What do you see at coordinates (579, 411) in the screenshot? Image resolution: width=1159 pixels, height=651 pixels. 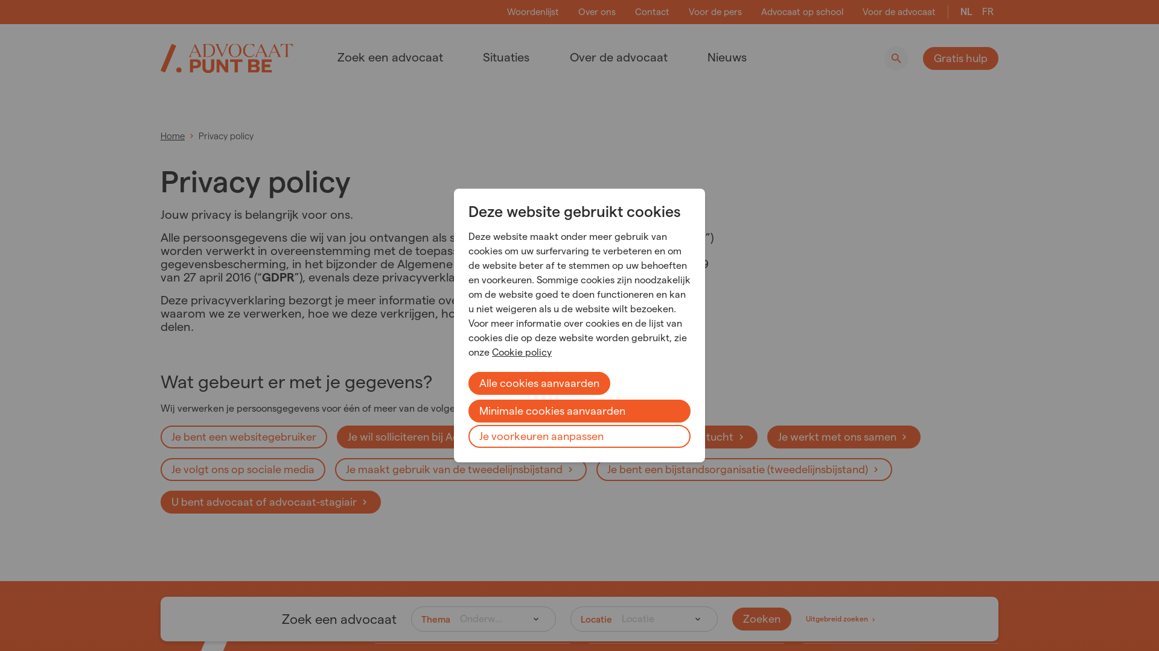 I see `Minimale cookies aanvaarden` at bounding box center [579, 411].